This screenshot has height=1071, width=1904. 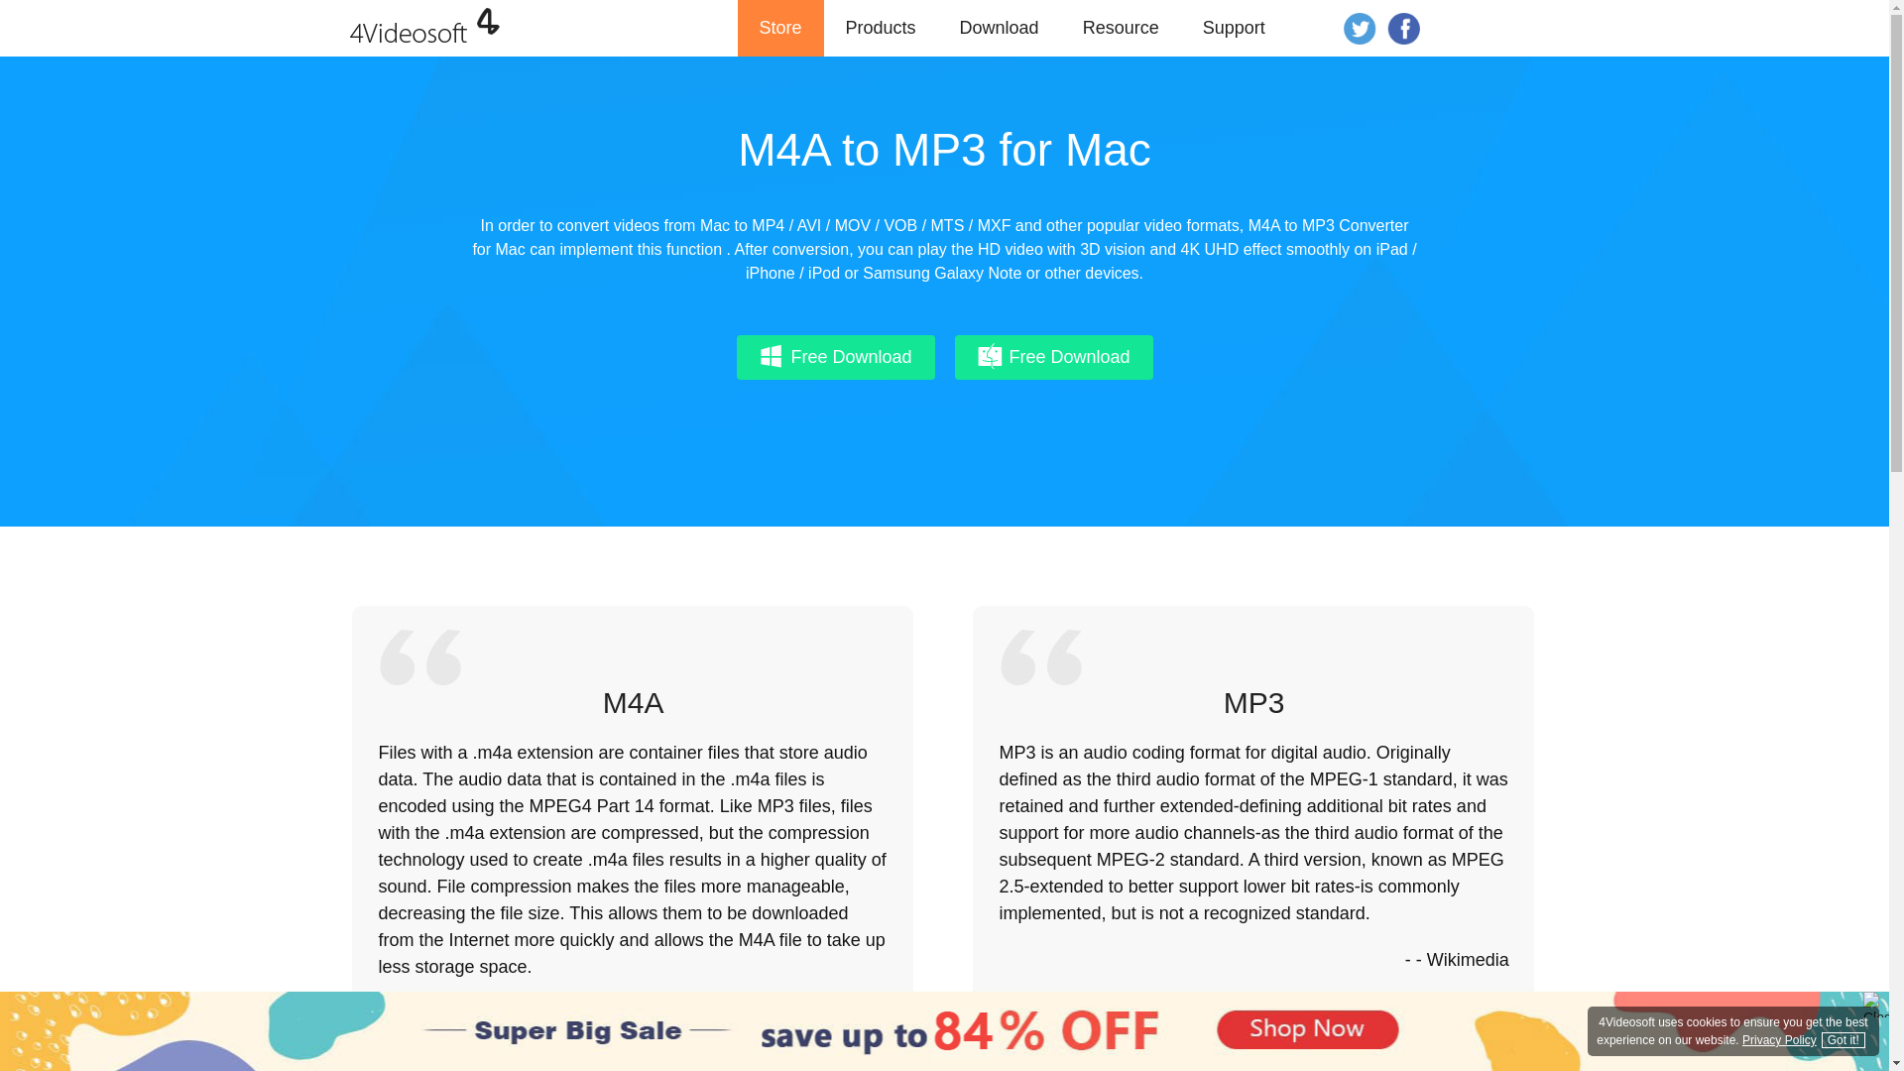 I want to click on Products, so click(x=881, y=28).